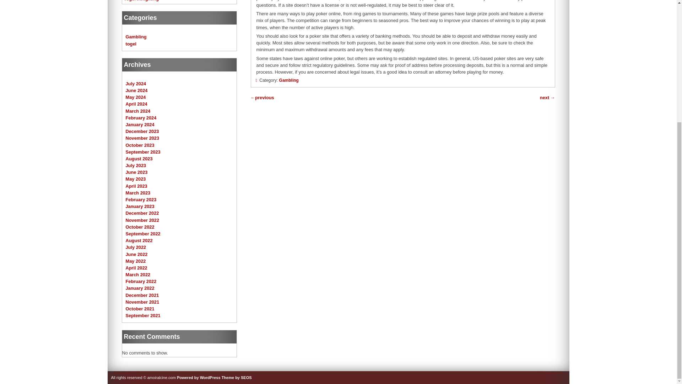 Image resolution: width=682 pixels, height=384 pixels. I want to click on May 2023, so click(136, 178).